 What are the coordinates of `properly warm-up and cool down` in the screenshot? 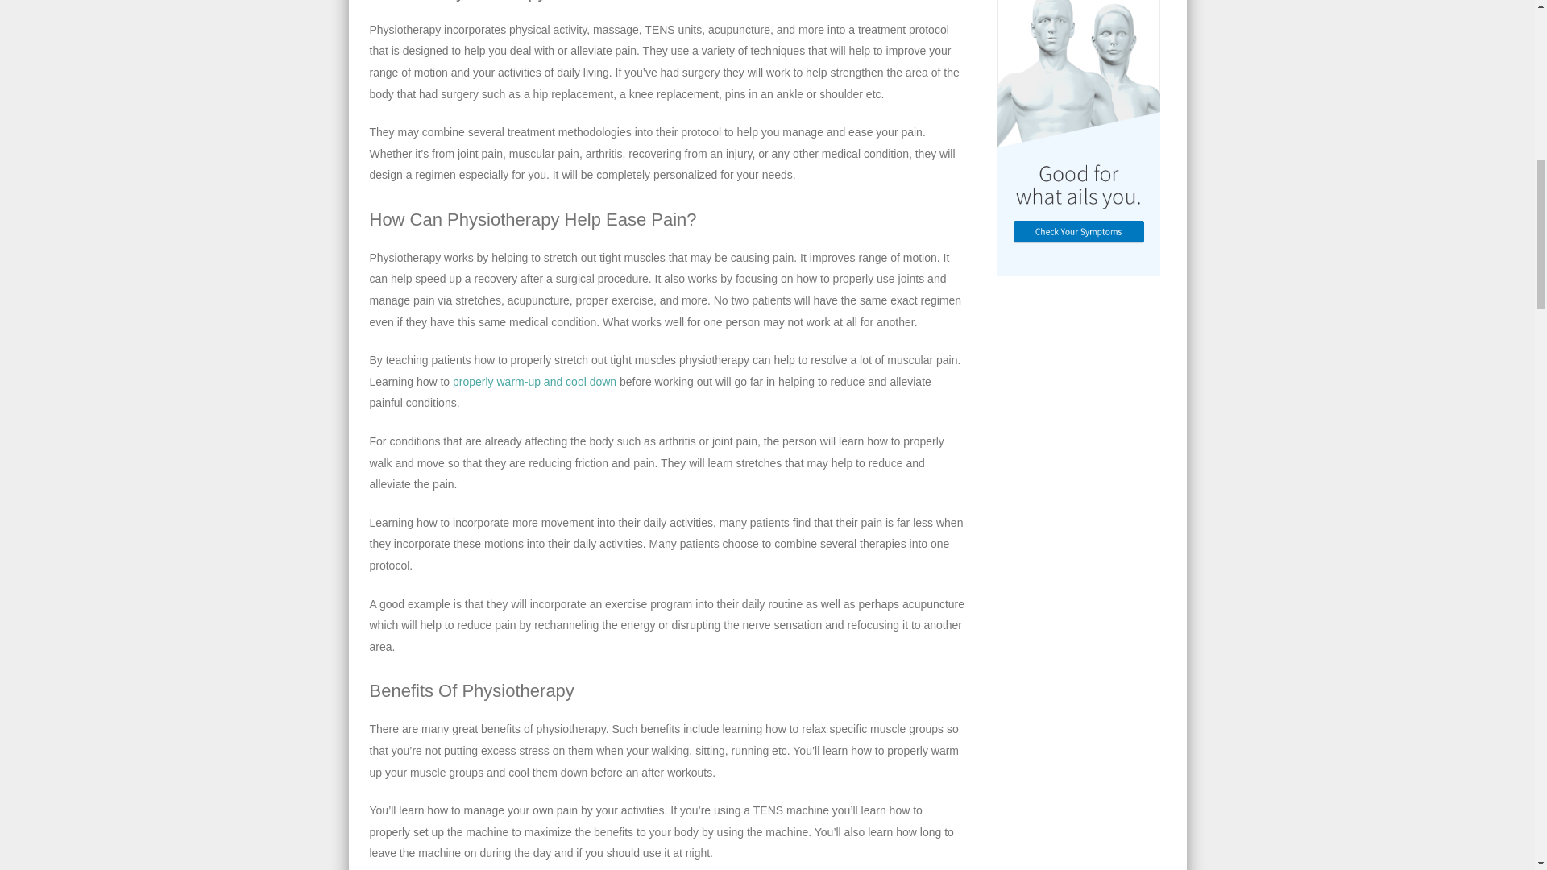 It's located at (534, 381).